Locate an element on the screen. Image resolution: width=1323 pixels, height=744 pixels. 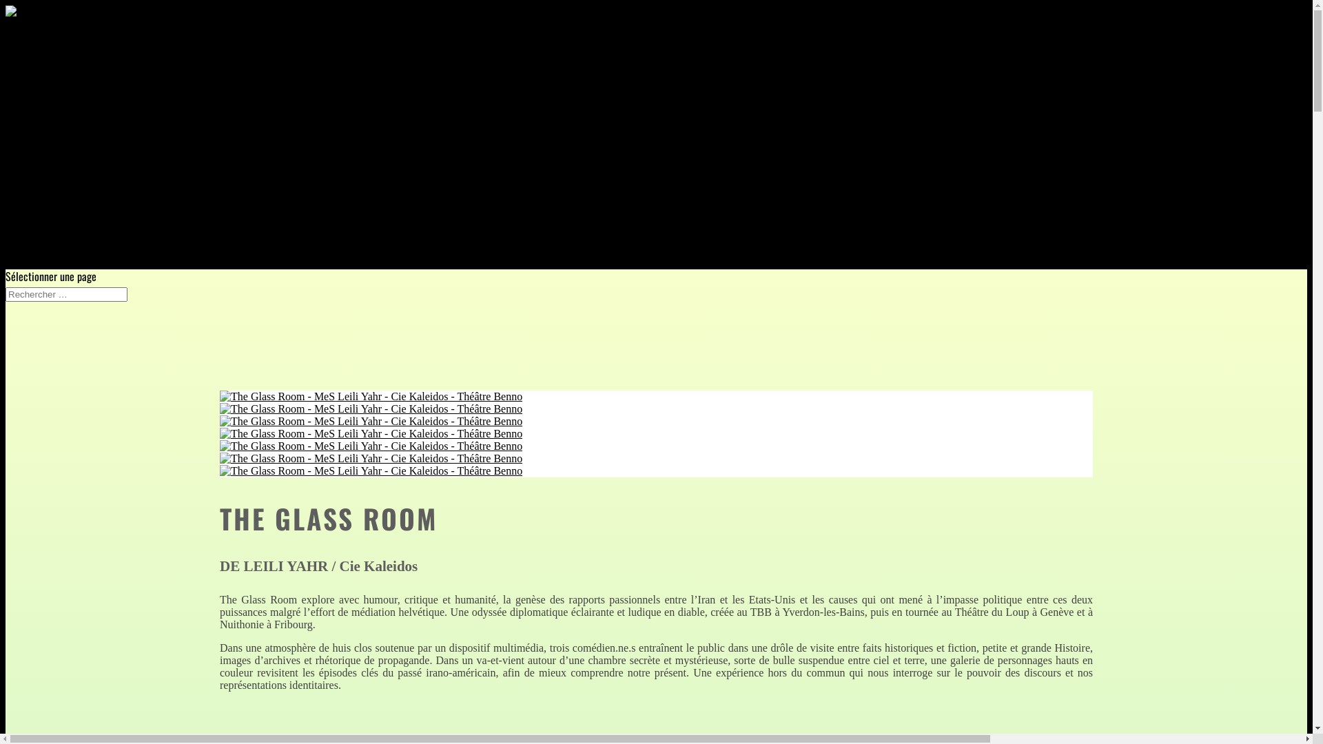
LA PHILO EN JEUX is located at coordinates (71, 248).